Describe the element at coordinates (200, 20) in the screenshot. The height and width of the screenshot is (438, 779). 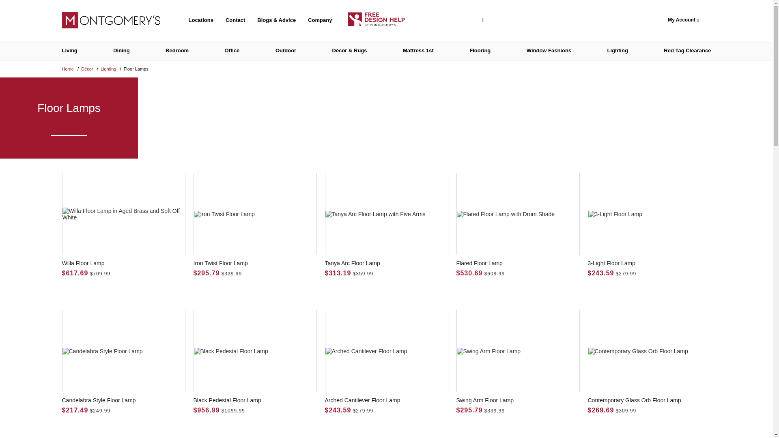
I see `Locations` at that location.